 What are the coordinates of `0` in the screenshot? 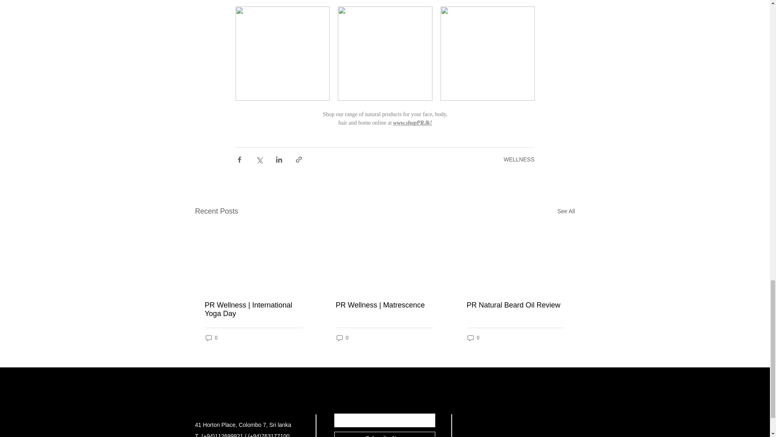 It's located at (473, 338).